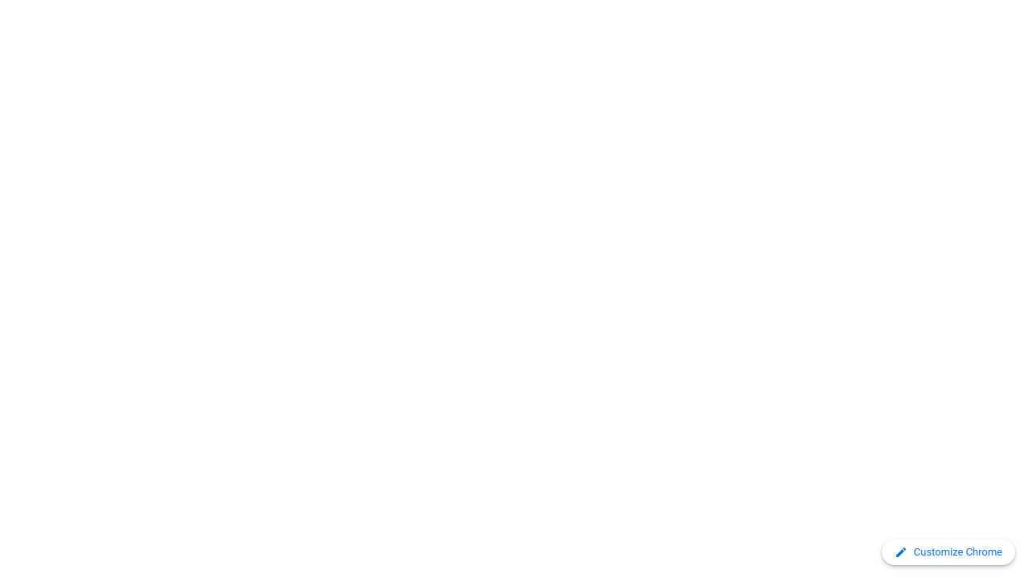  What do you see at coordinates (948, 552) in the screenshot?
I see `Customize Chrome` at bounding box center [948, 552].